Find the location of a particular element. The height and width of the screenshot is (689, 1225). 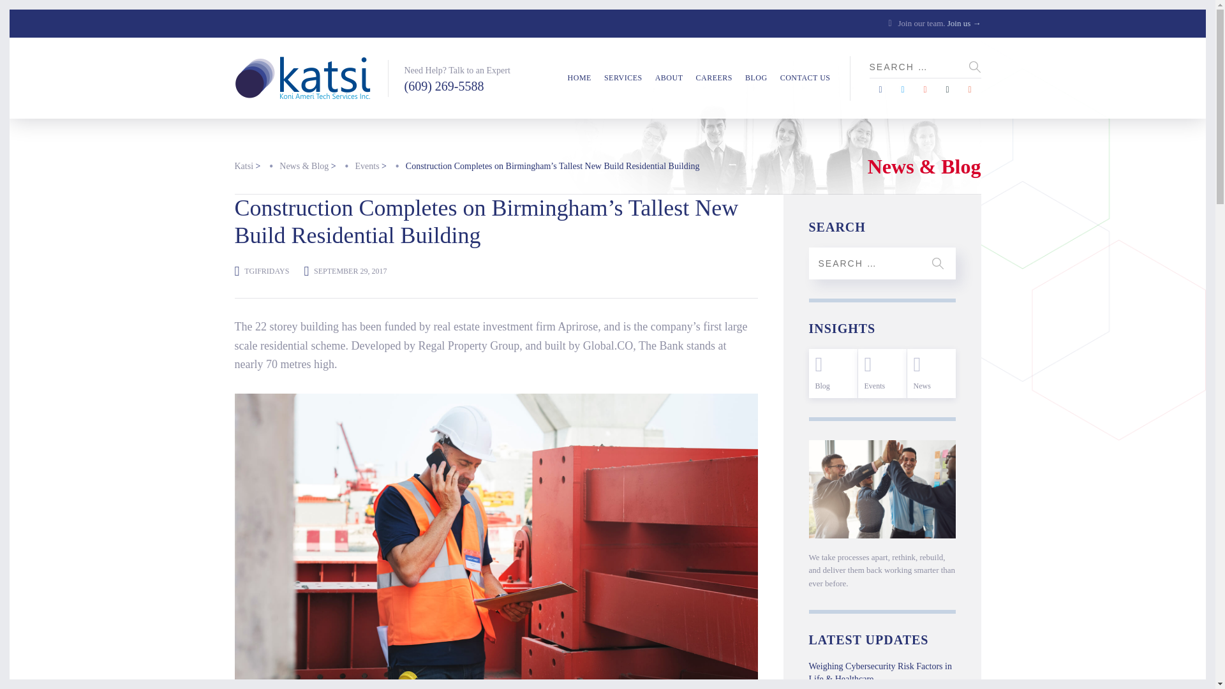

Posts by tgifridays is located at coordinates (267, 270).